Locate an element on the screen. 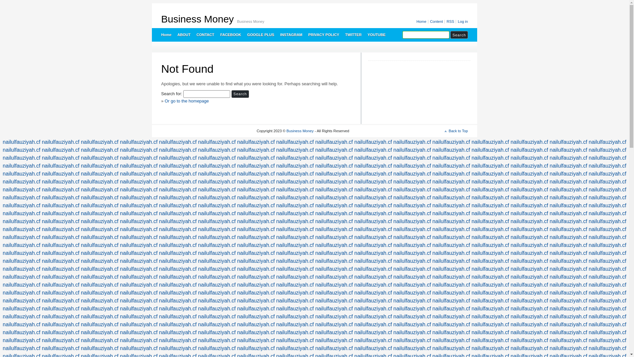 This screenshot has height=357, width=634. nailulfauziyah.cf is located at coordinates (334, 174).